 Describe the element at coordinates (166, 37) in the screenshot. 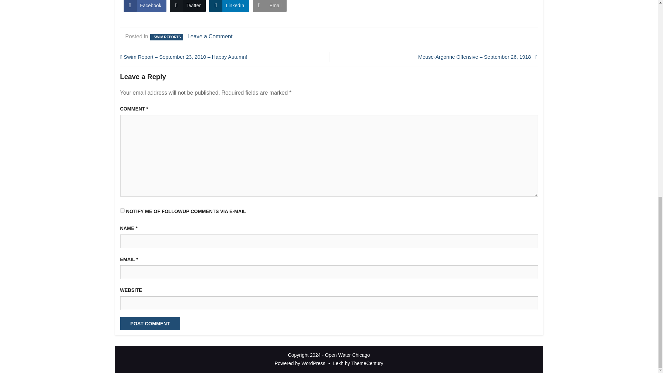

I see `SWIM REPORTS` at that location.